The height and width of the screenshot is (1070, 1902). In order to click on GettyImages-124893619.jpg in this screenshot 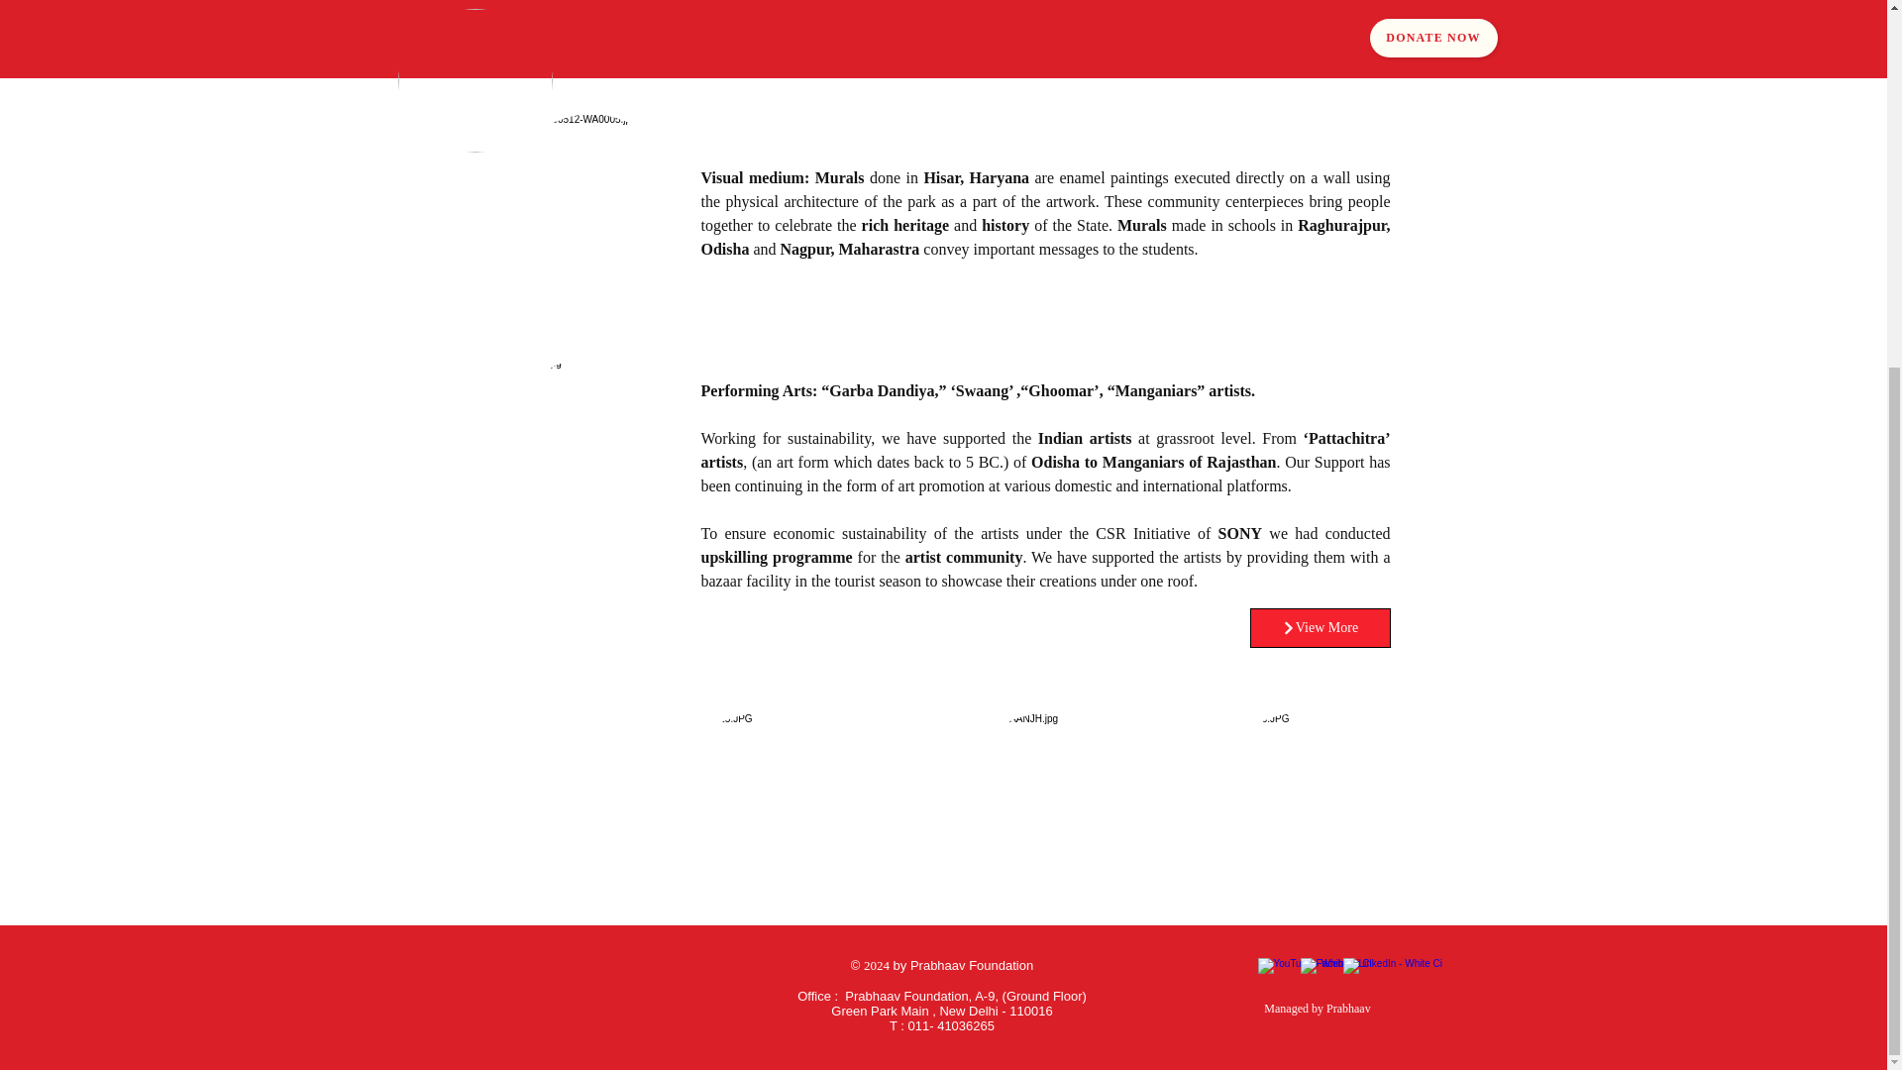, I will do `click(1297, 812)`.